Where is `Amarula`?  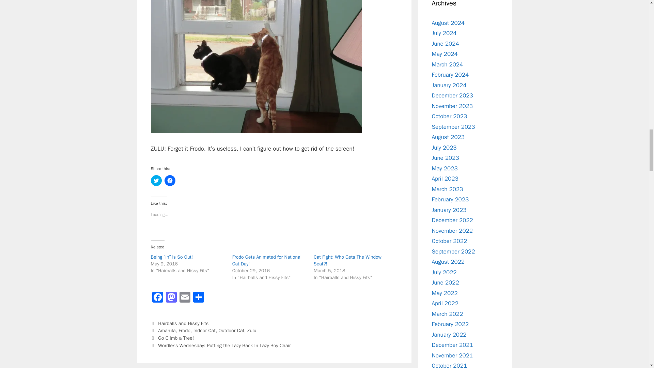 Amarula is located at coordinates (167, 331).